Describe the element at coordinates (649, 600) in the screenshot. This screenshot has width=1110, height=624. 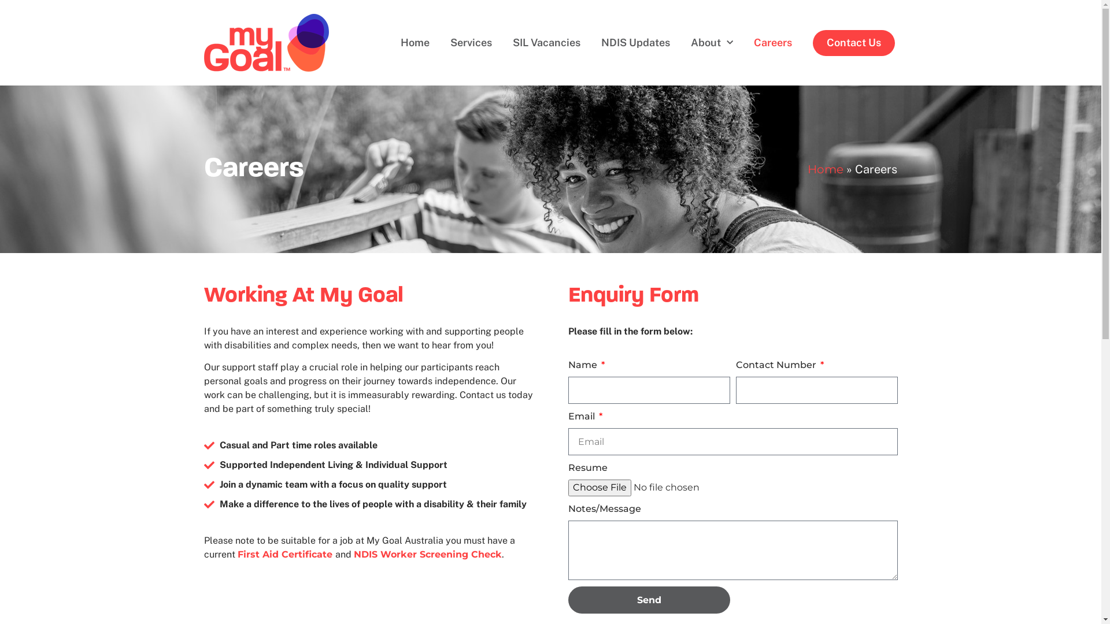
I see `Send` at that location.